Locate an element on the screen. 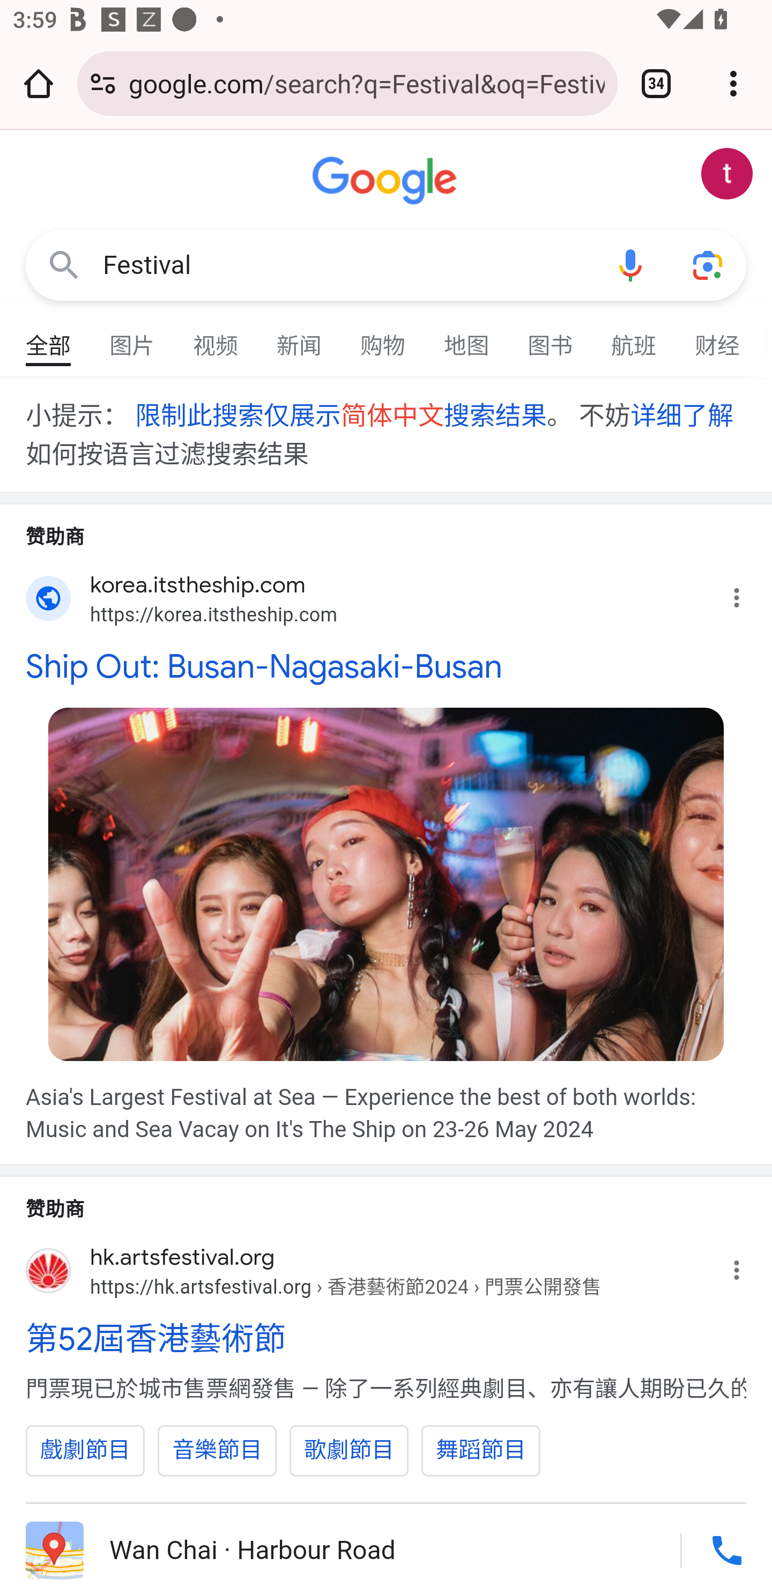  使用拍照功能或照片进行搜索 is located at coordinates (708, 266).